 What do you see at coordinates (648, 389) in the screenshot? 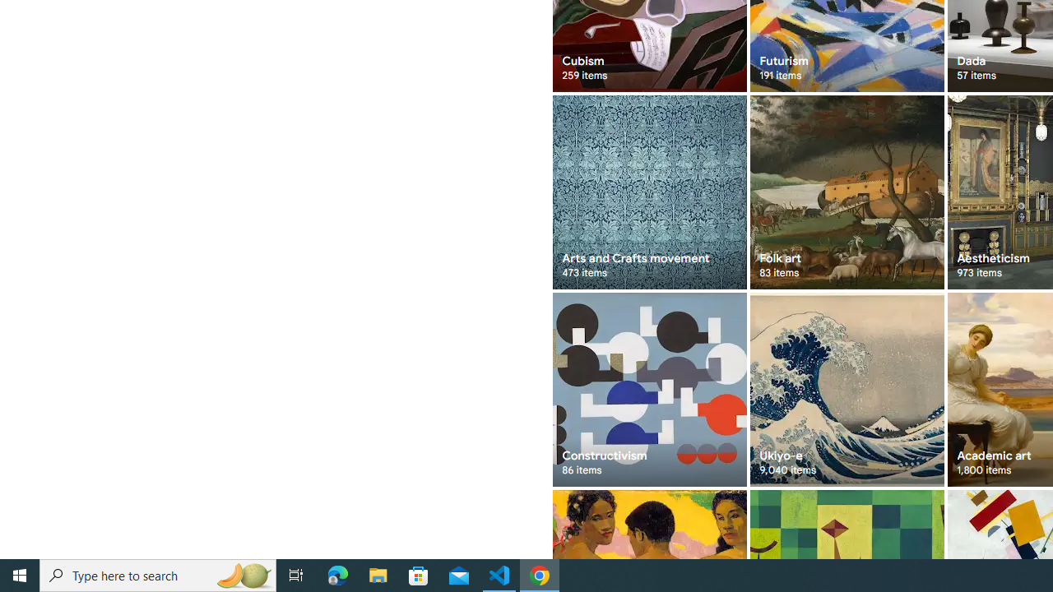
I see `Constructivism 86 items` at bounding box center [648, 389].